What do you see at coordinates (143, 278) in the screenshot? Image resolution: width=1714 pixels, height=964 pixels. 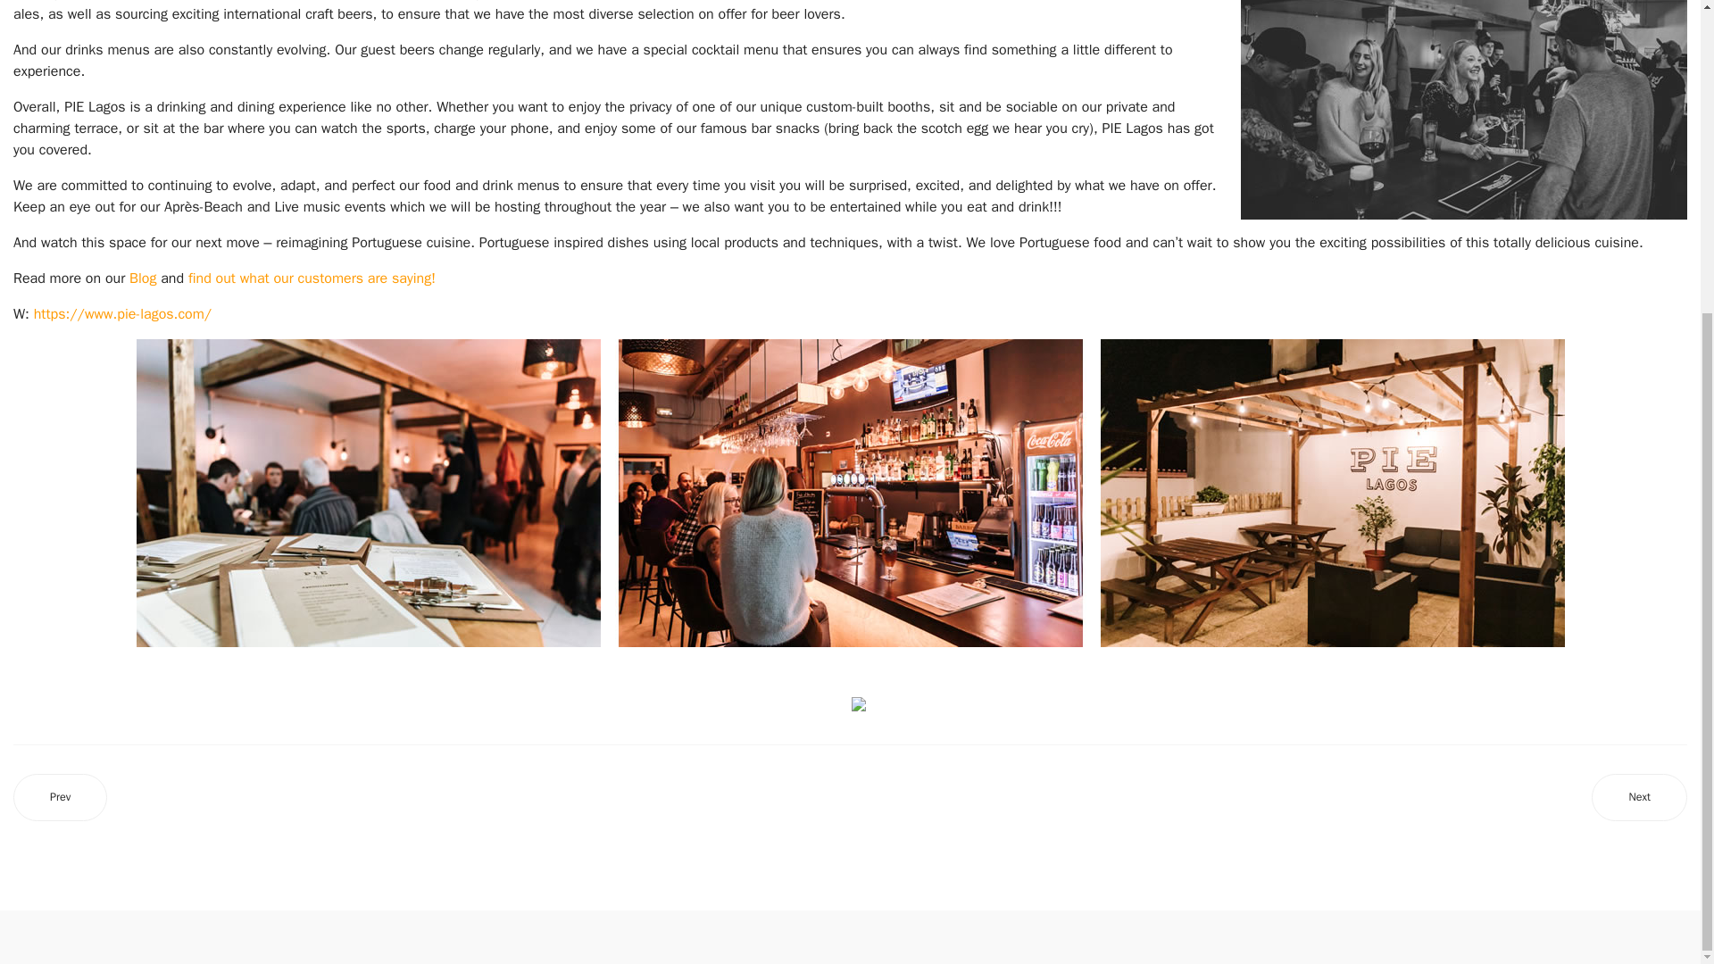 I see `Blog Pie Lagos` at bounding box center [143, 278].